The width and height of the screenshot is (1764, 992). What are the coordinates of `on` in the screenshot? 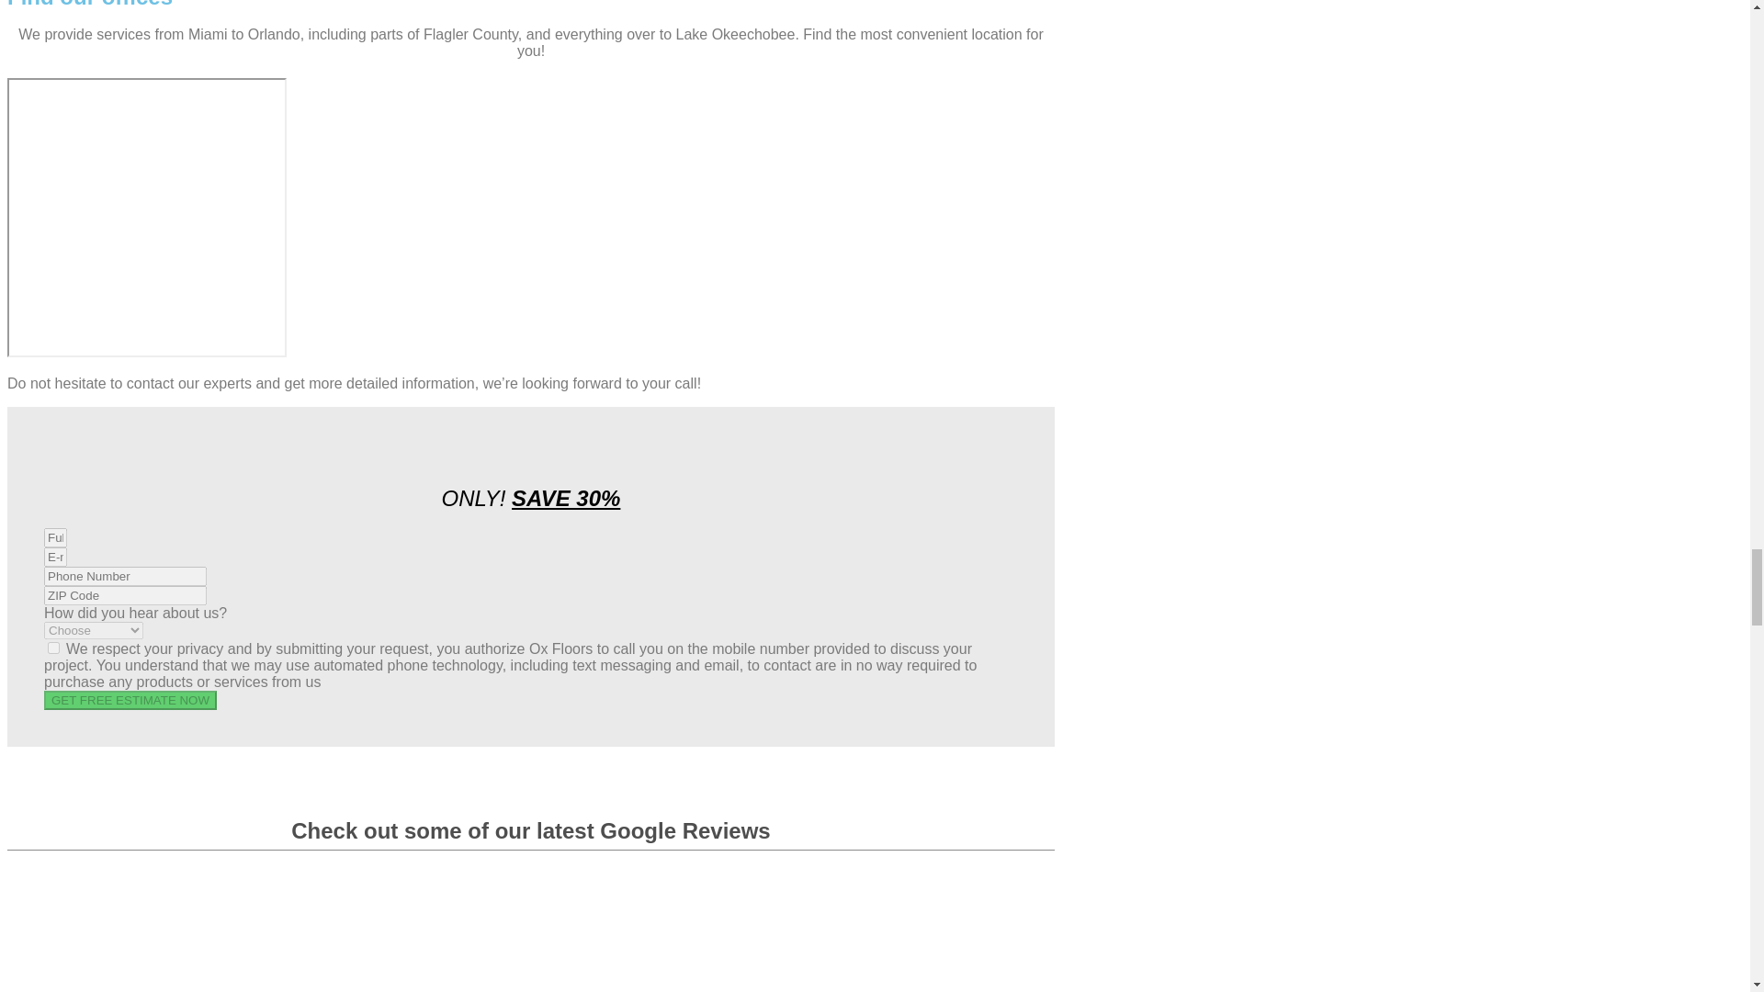 It's located at (53, 647).